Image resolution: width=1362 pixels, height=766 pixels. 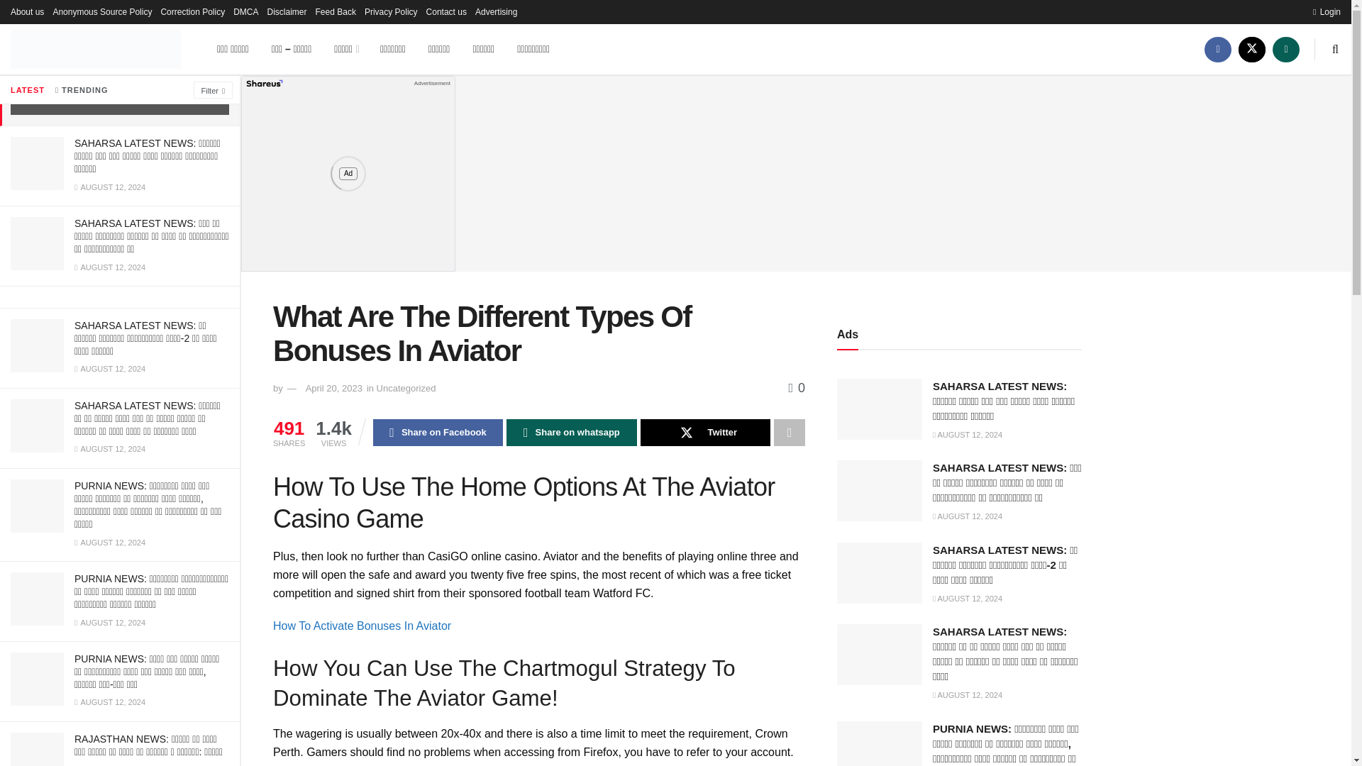 What do you see at coordinates (287, 11) in the screenshot?
I see `Disclaimer` at bounding box center [287, 11].